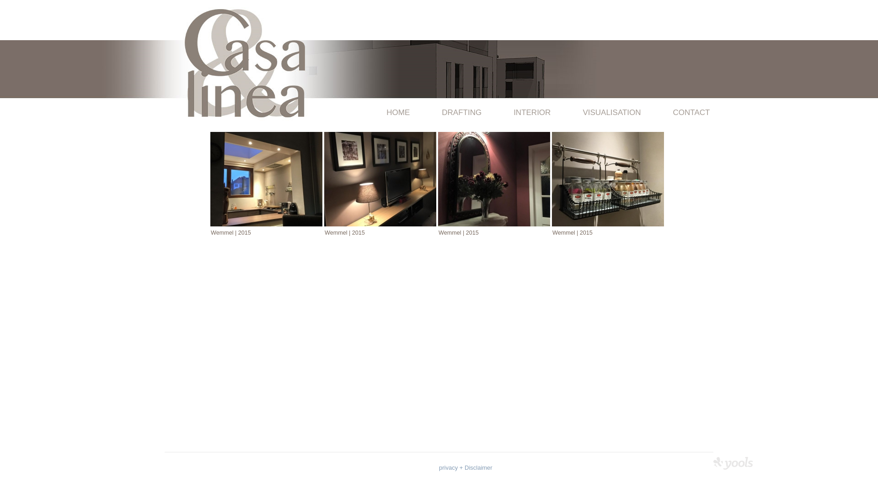 Image resolution: width=878 pixels, height=493 pixels. I want to click on INTERIOR, so click(532, 113).